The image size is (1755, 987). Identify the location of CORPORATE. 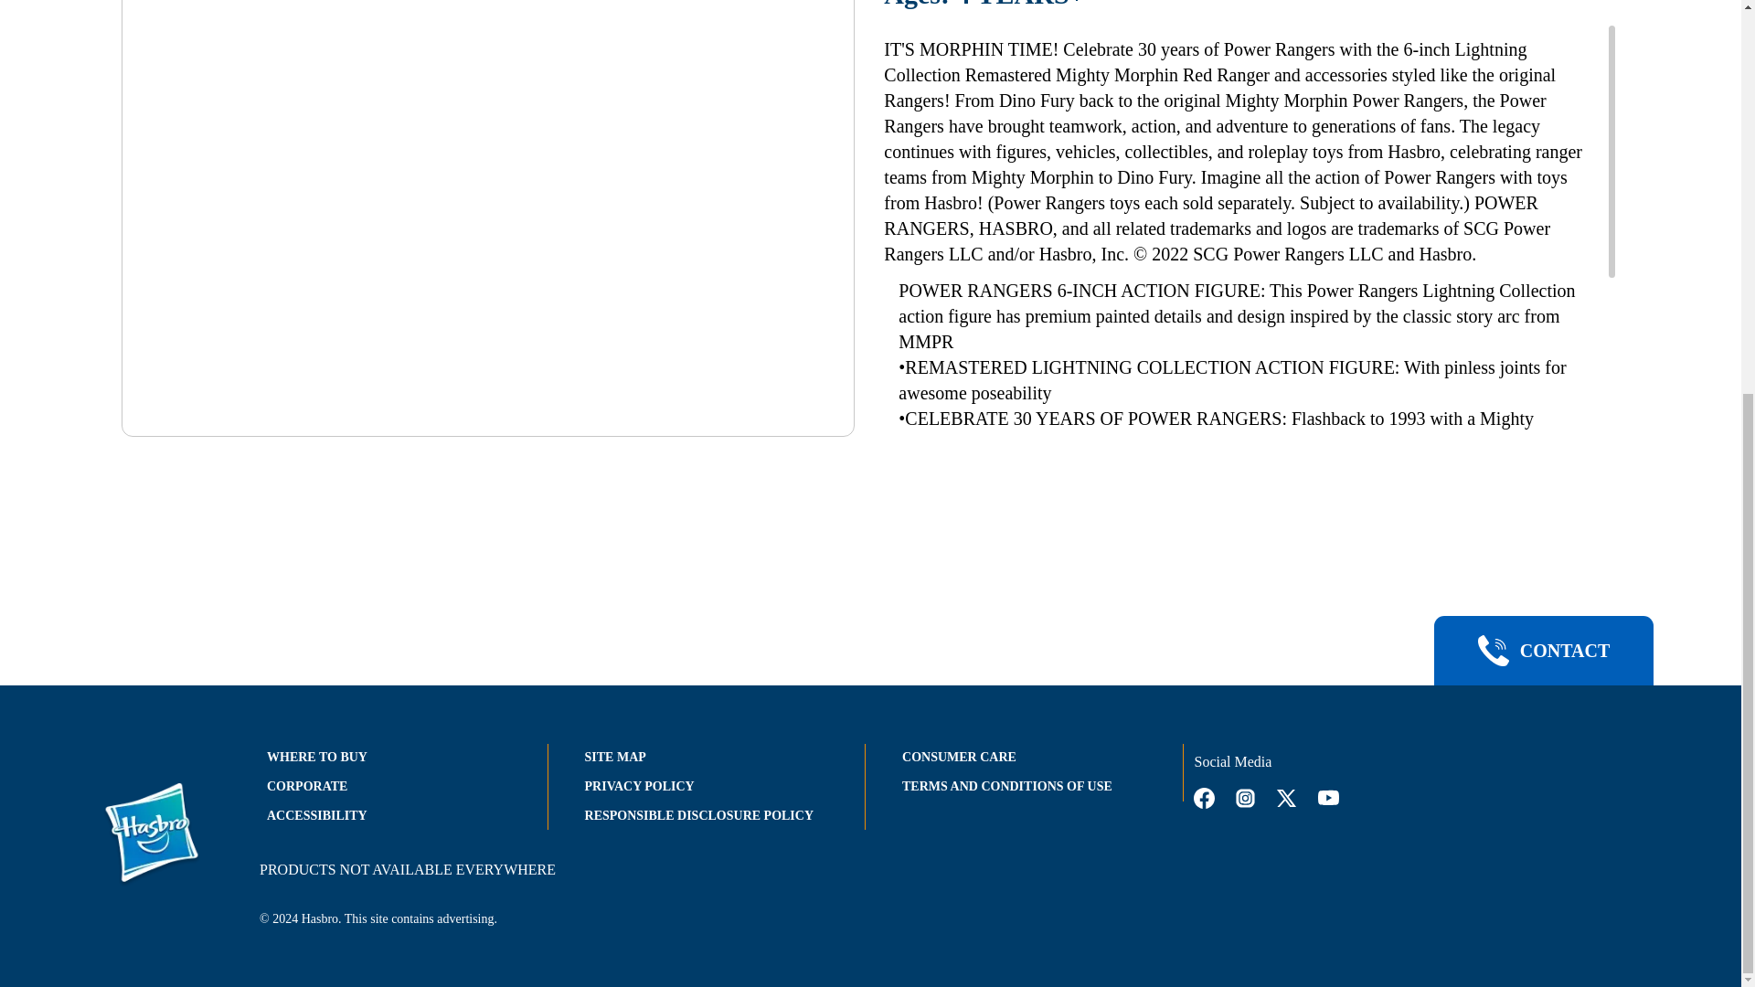
(307, 786).